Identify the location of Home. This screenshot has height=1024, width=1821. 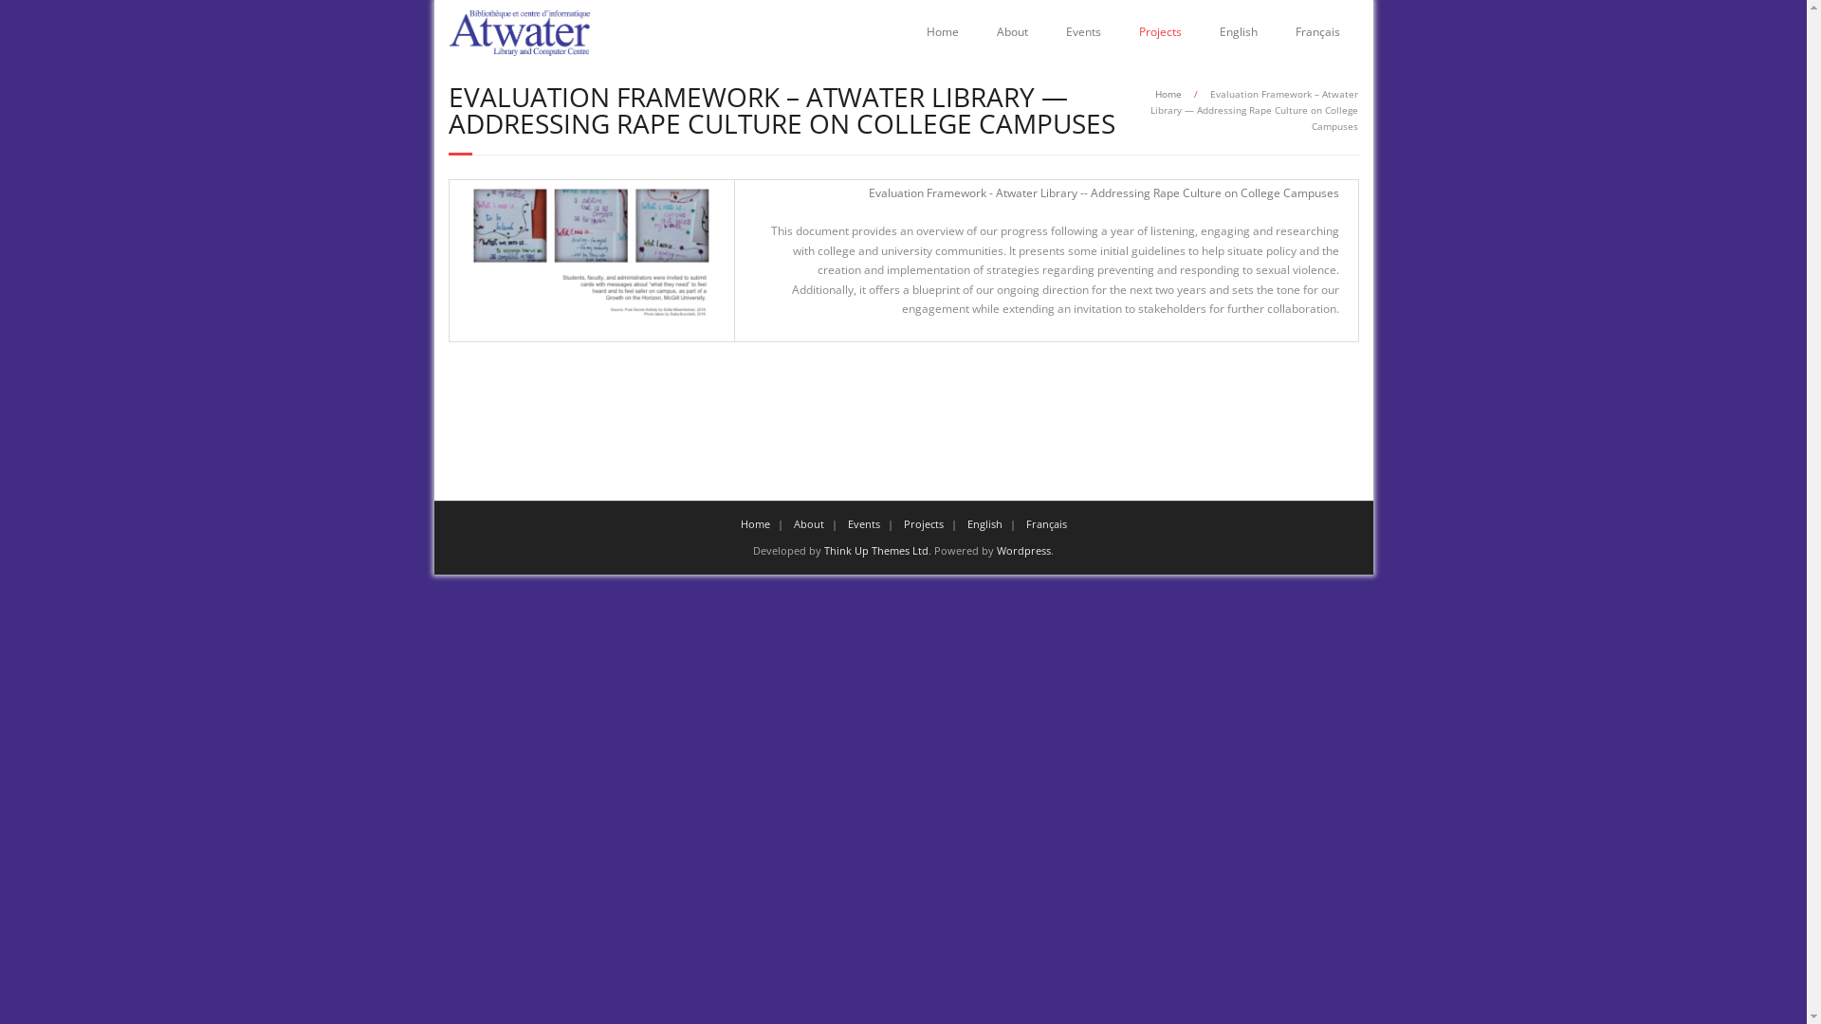
(1168, 94).